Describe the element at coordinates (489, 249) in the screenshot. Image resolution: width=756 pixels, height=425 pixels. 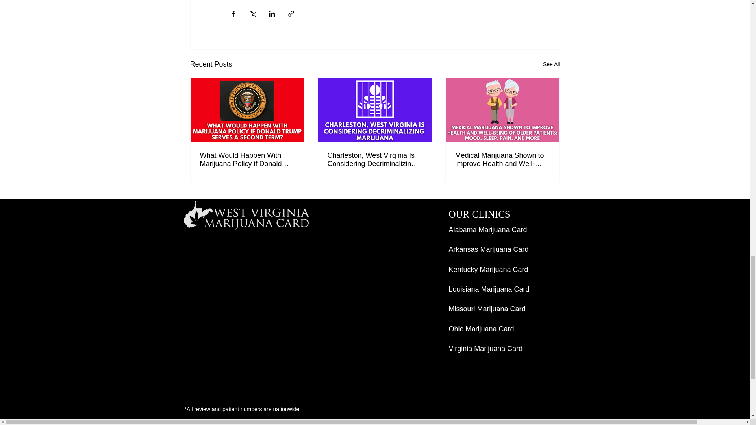
I see `Arkansas Marijuana Card` at that location.